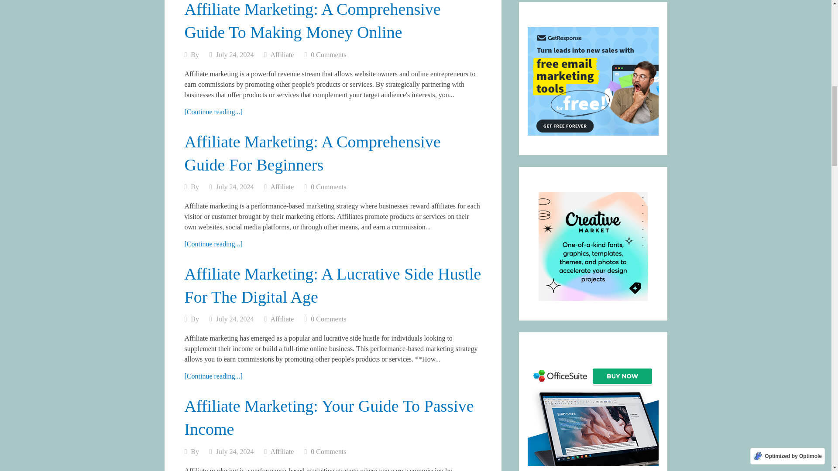 The height and width of the screenshot is (471, 838). Describe the element at coordinates (329, 418) in the screenshot. I see `Affiliate Marketing: Your Guide To Passive Income` at that location.